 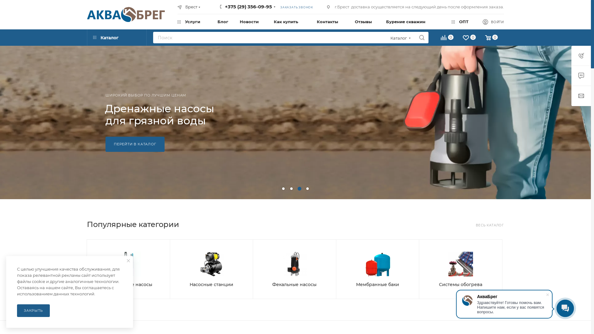 I want to click on 0, so click(x=447, y=38).